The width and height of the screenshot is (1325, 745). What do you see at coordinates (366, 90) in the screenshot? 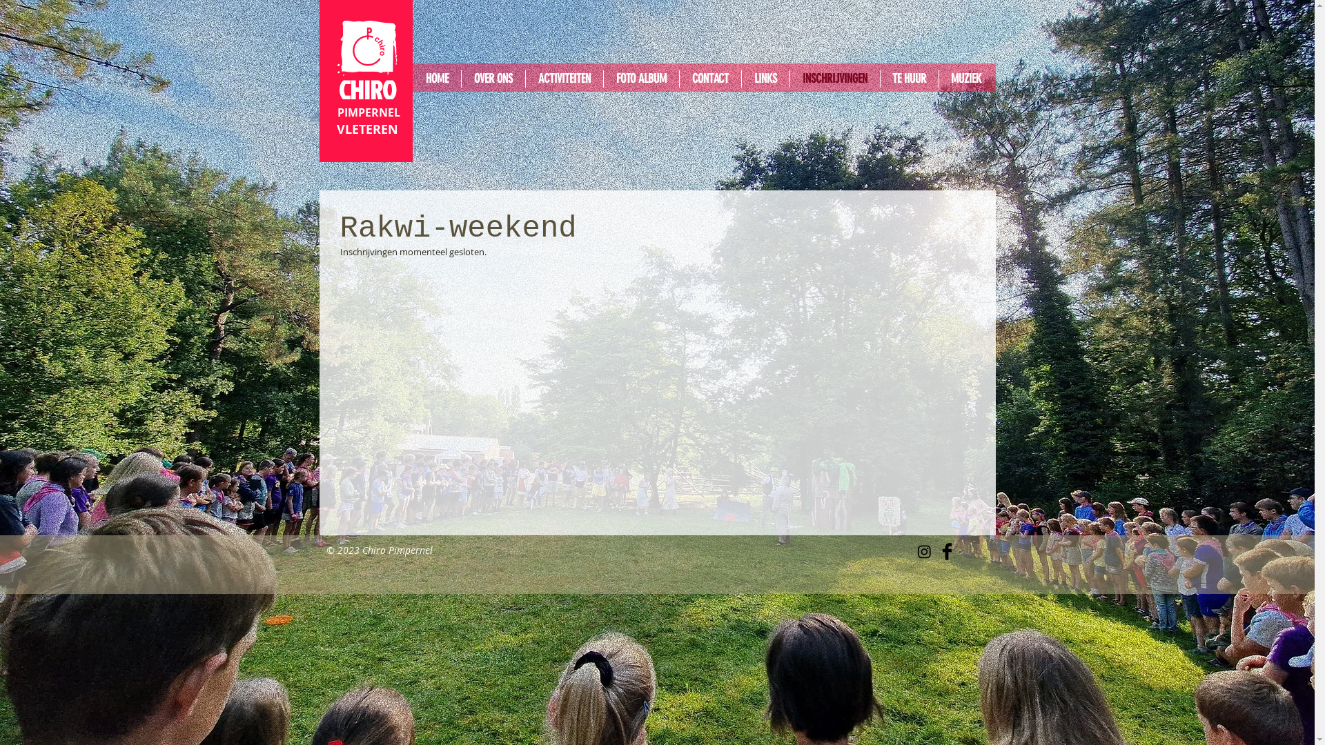
I see `CHIRO` at bounding box center [366, 90].